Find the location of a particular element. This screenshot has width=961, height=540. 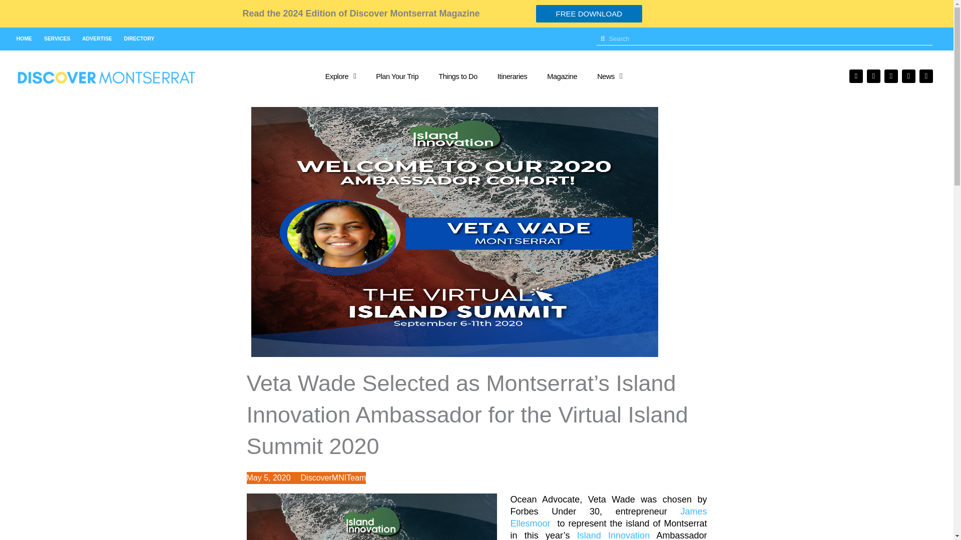

Explore is located at coordinates (340, 76).